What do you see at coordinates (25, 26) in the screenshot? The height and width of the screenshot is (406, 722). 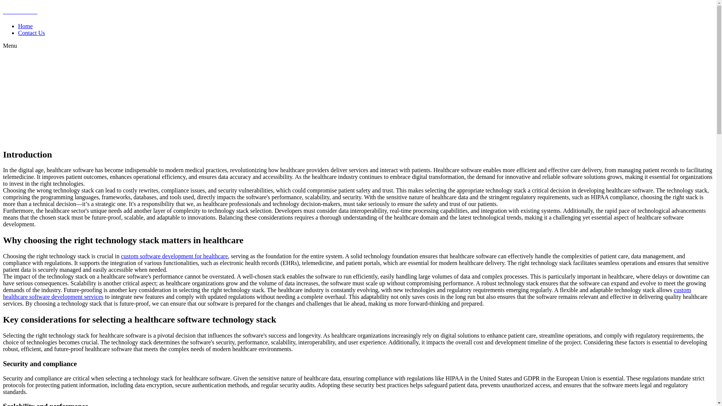 I see `Home` at bounding box center [25, 26].